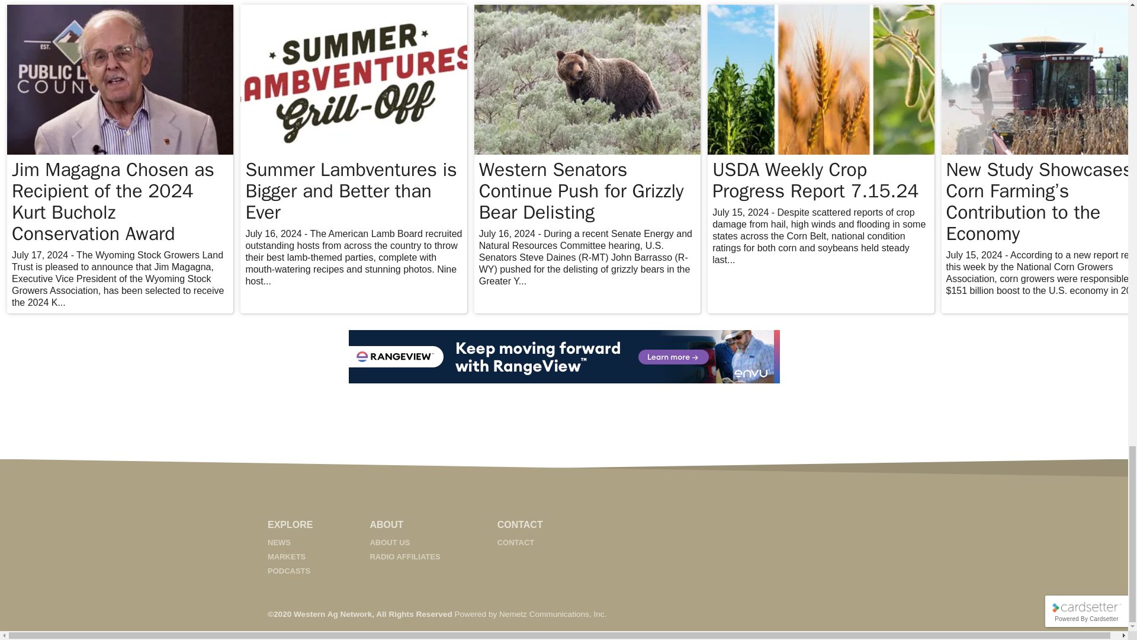  I want to click on NEWS, so click(279, 543).